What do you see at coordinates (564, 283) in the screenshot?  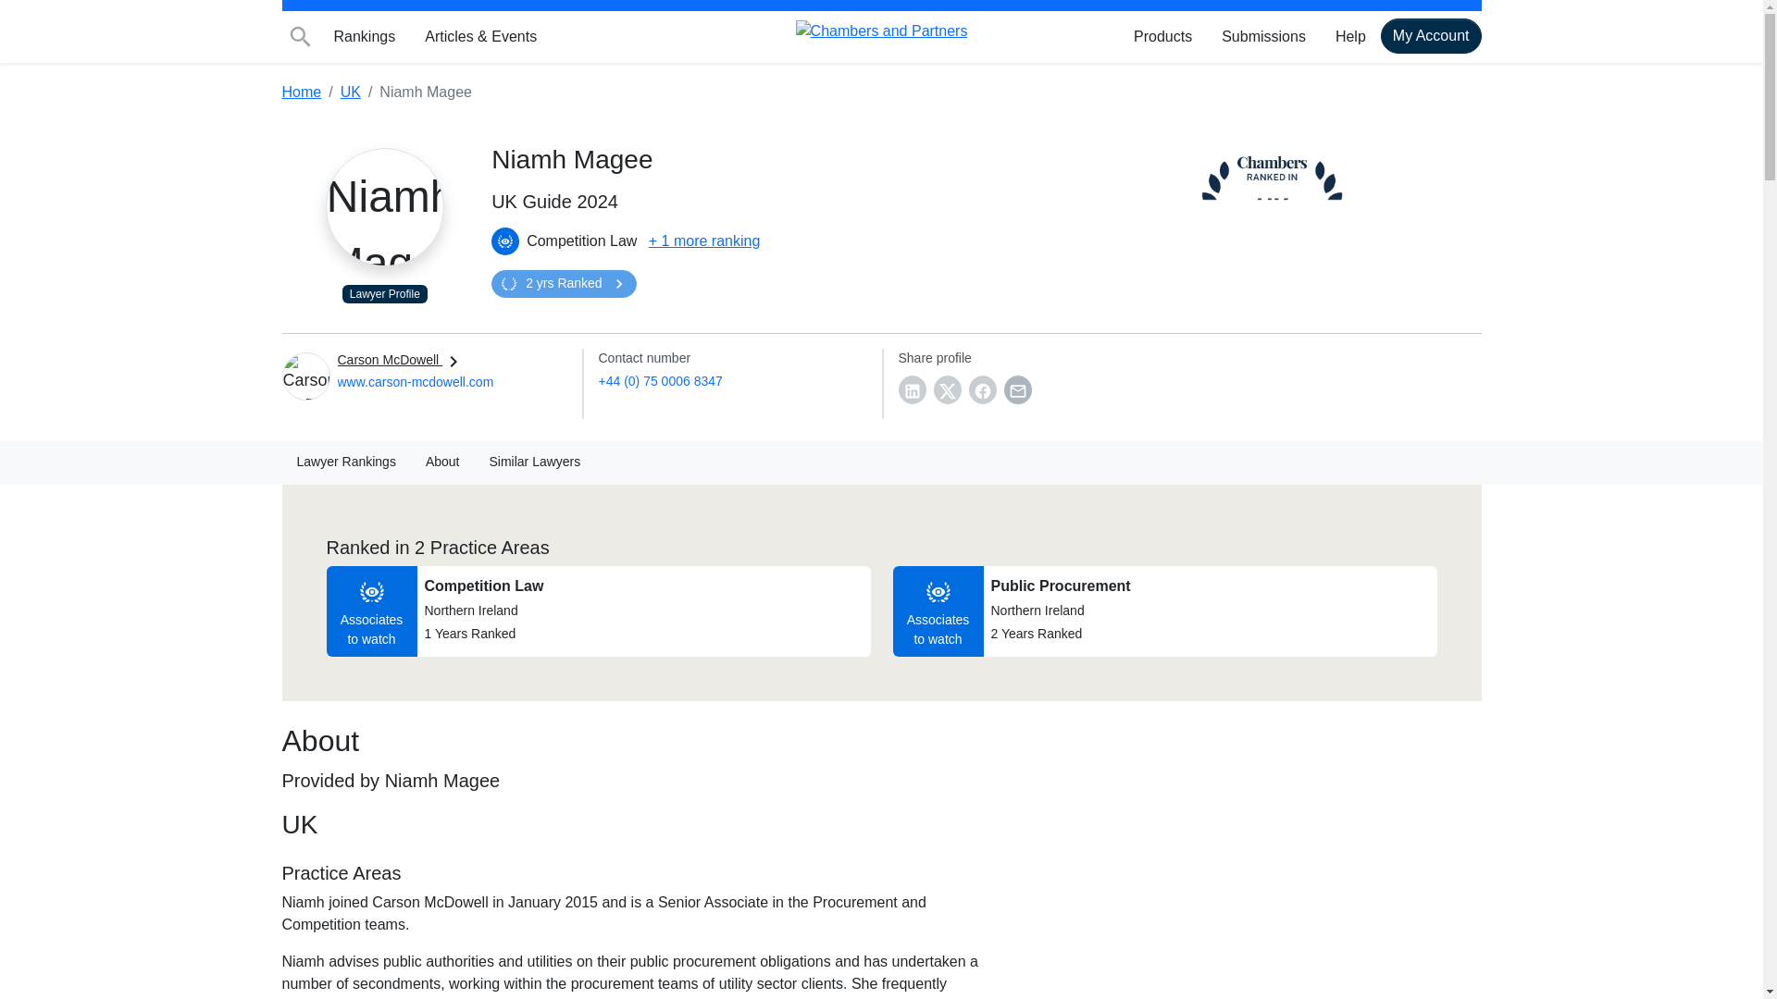 I see `View ranking history` at bounding box center [564, 283].